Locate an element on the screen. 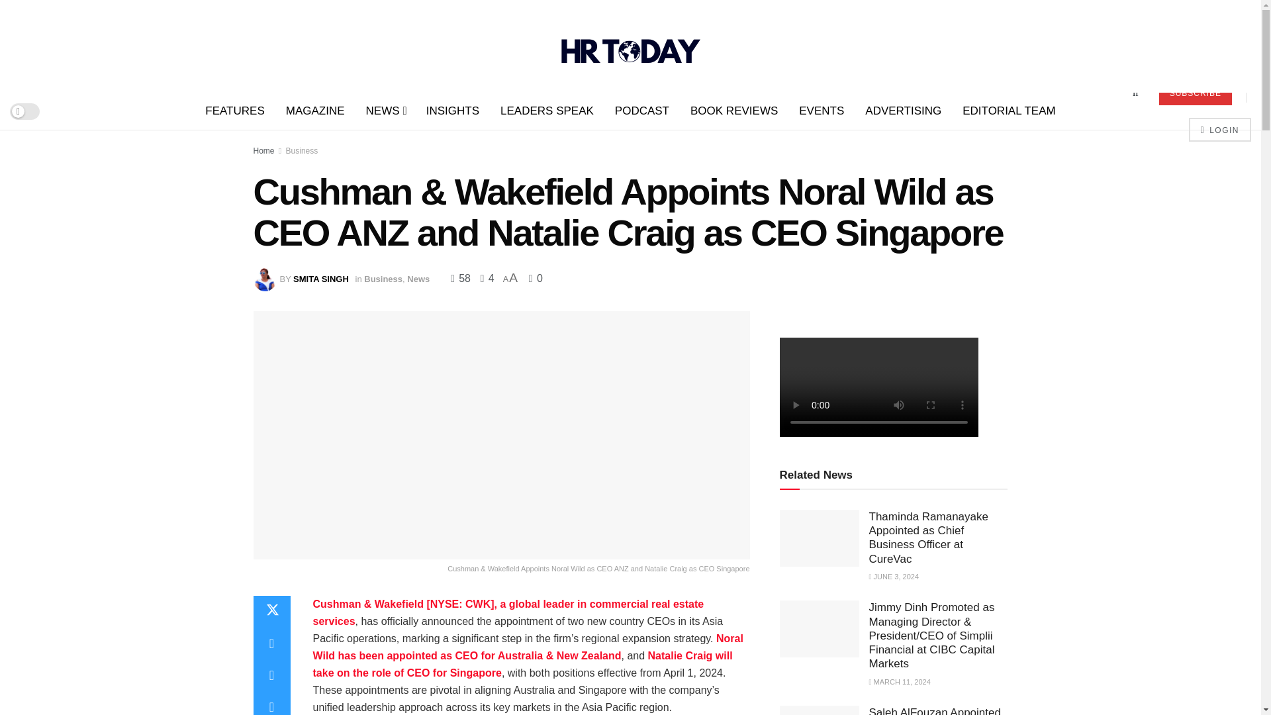 The width and height of the screenshot is (1271, 715). INSIGHTS is located at coordinates (452, 111).